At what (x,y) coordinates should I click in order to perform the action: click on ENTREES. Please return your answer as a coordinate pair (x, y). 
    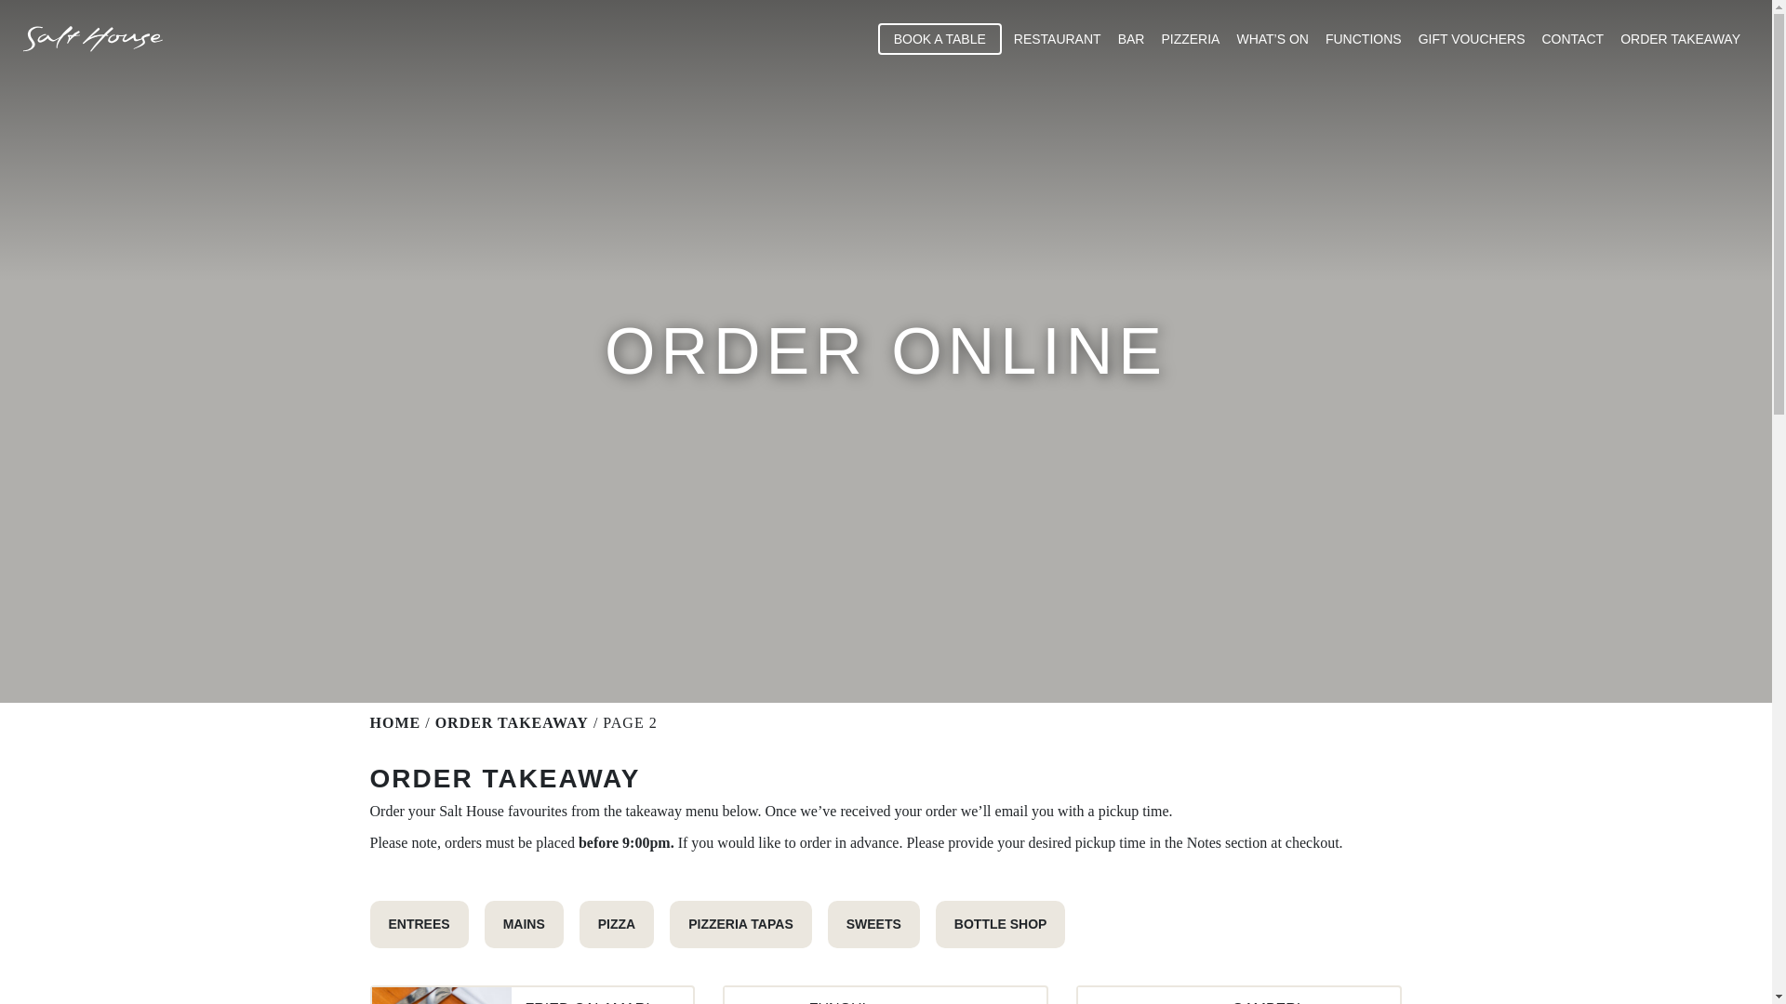
    Looking at the image, I should click on (419, 924).